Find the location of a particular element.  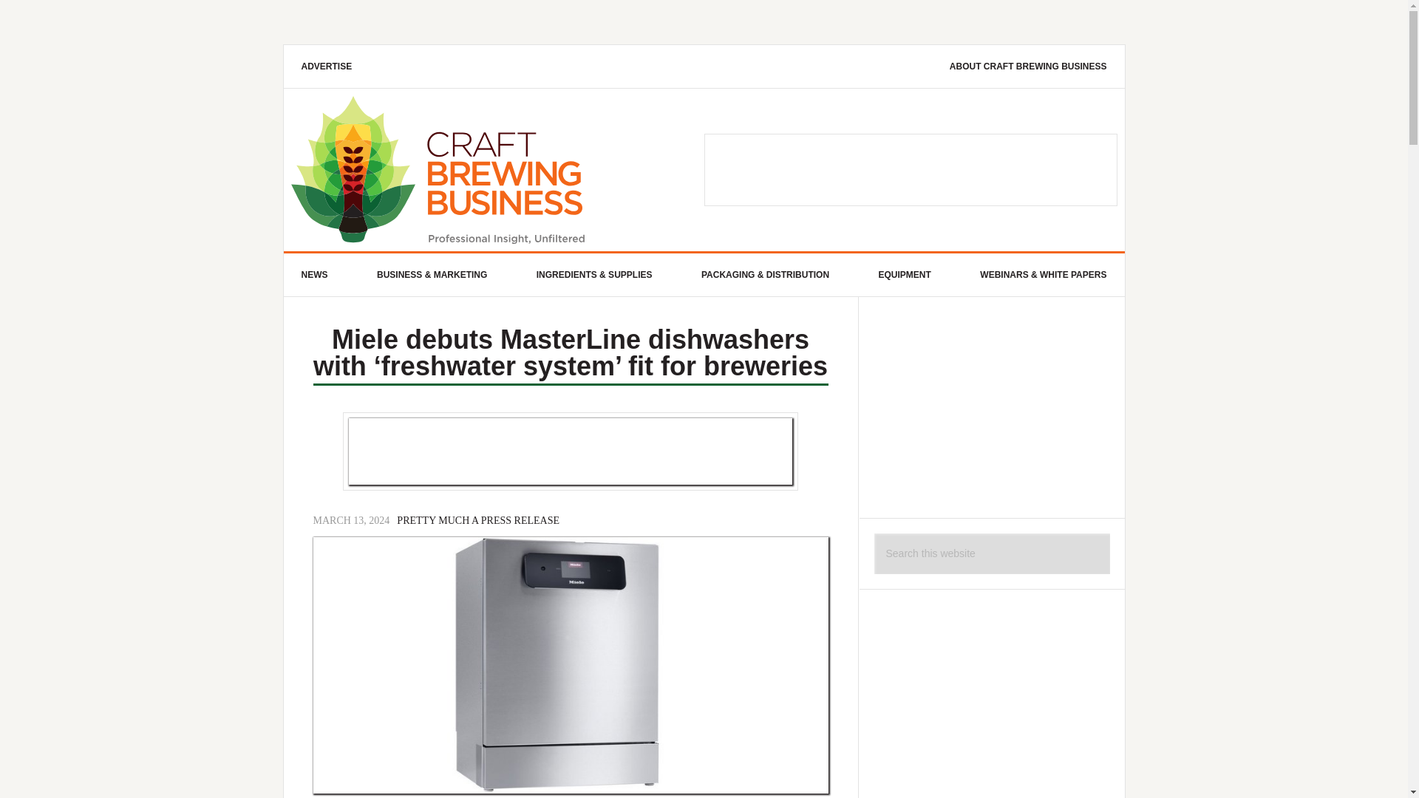

EQUIPMENT is located at coordinates (905, 275).